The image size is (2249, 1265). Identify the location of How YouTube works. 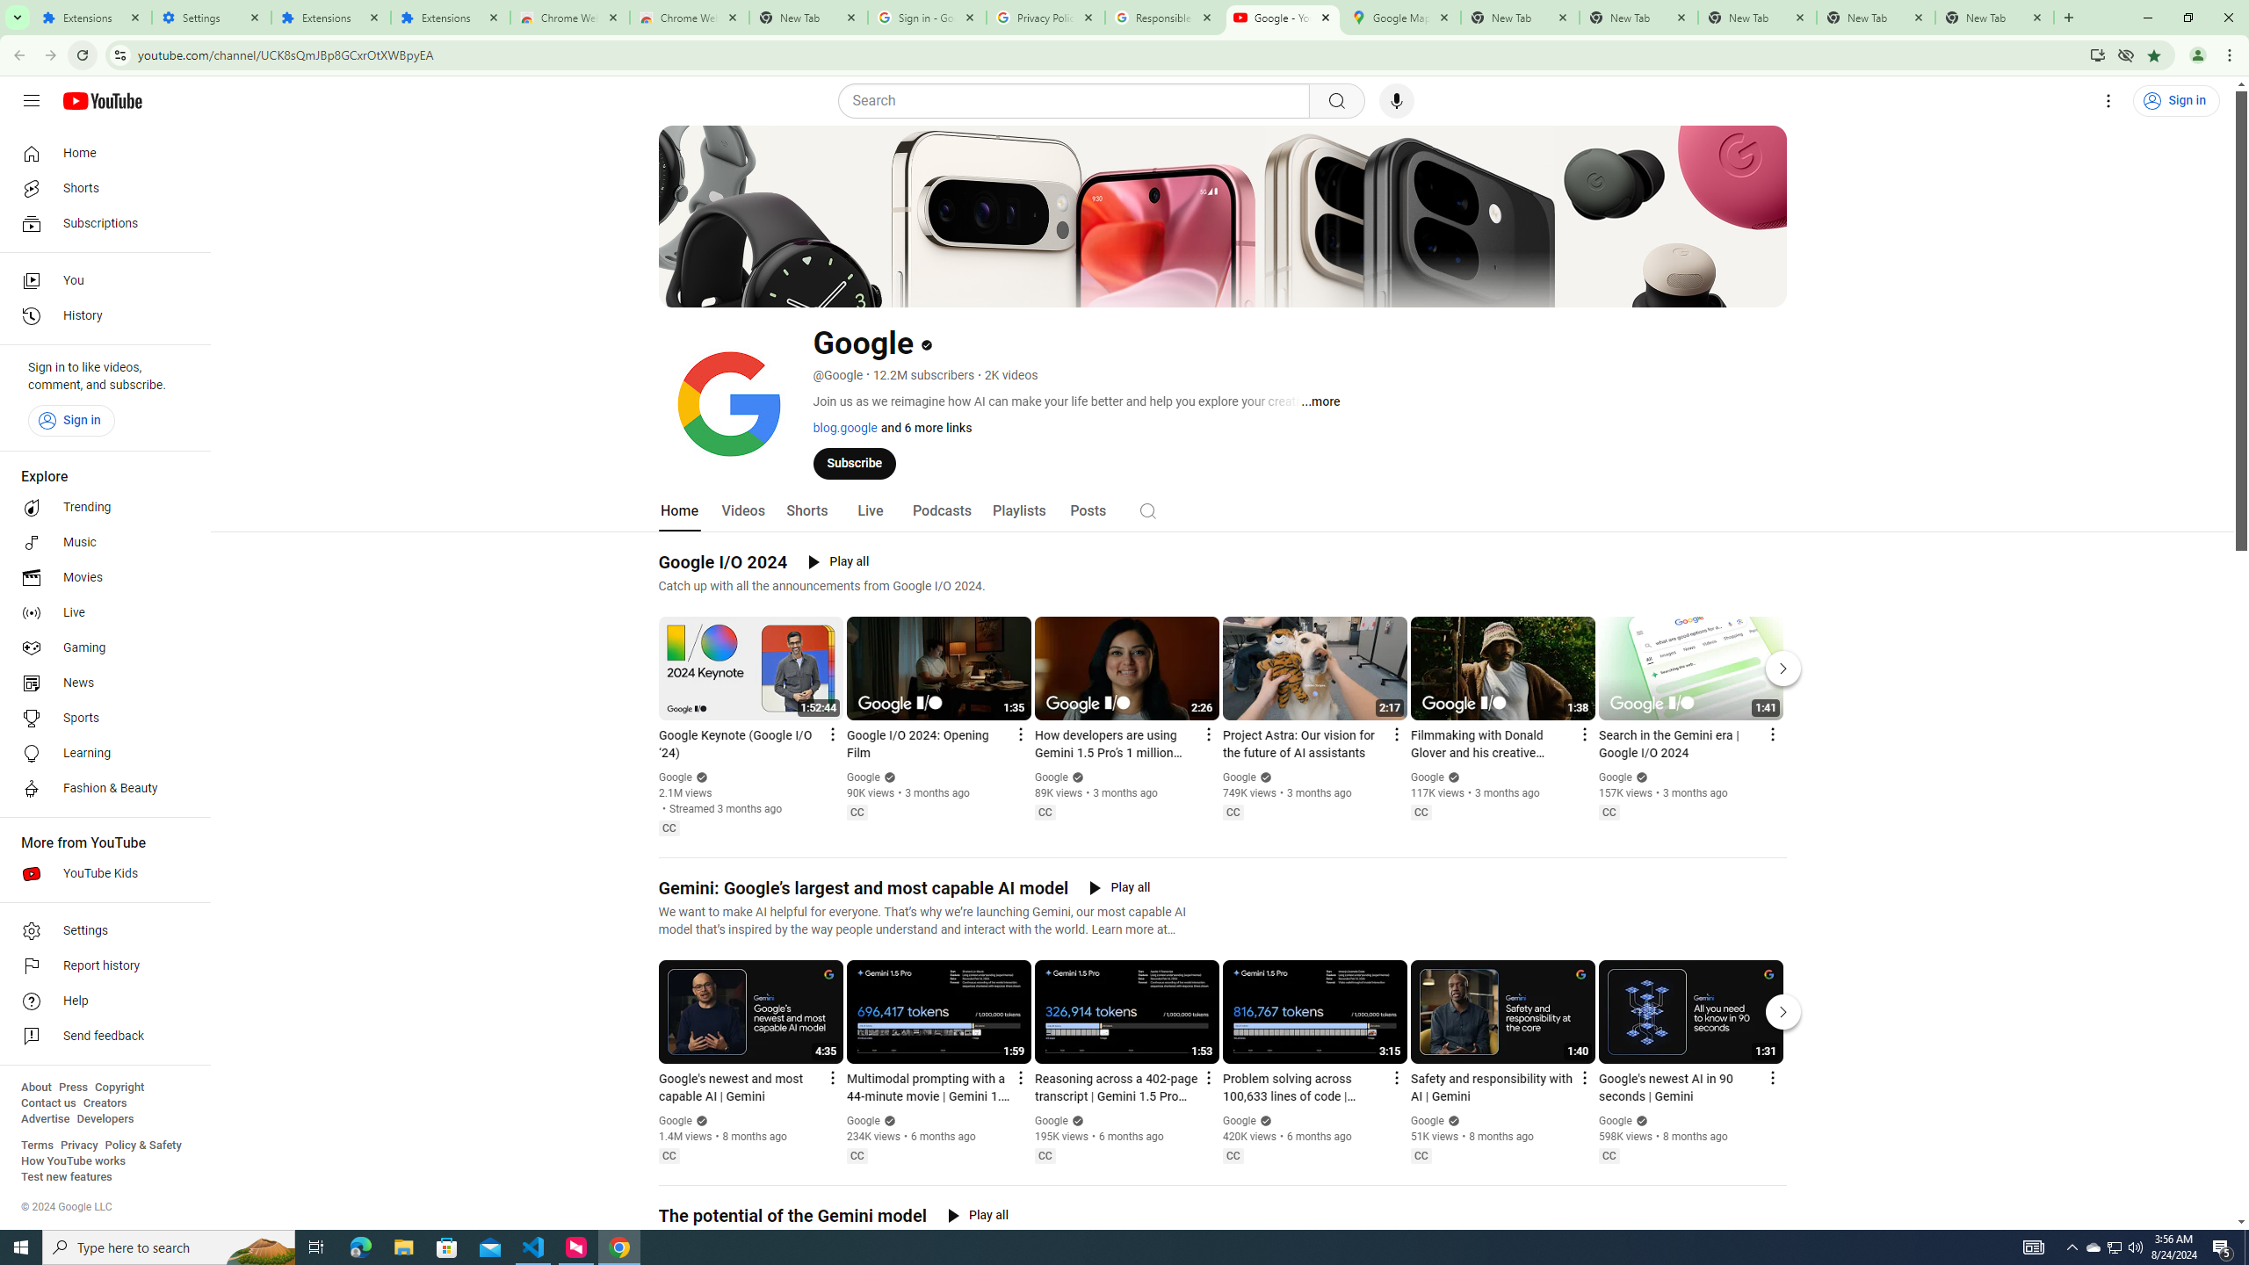
(73, 1161).